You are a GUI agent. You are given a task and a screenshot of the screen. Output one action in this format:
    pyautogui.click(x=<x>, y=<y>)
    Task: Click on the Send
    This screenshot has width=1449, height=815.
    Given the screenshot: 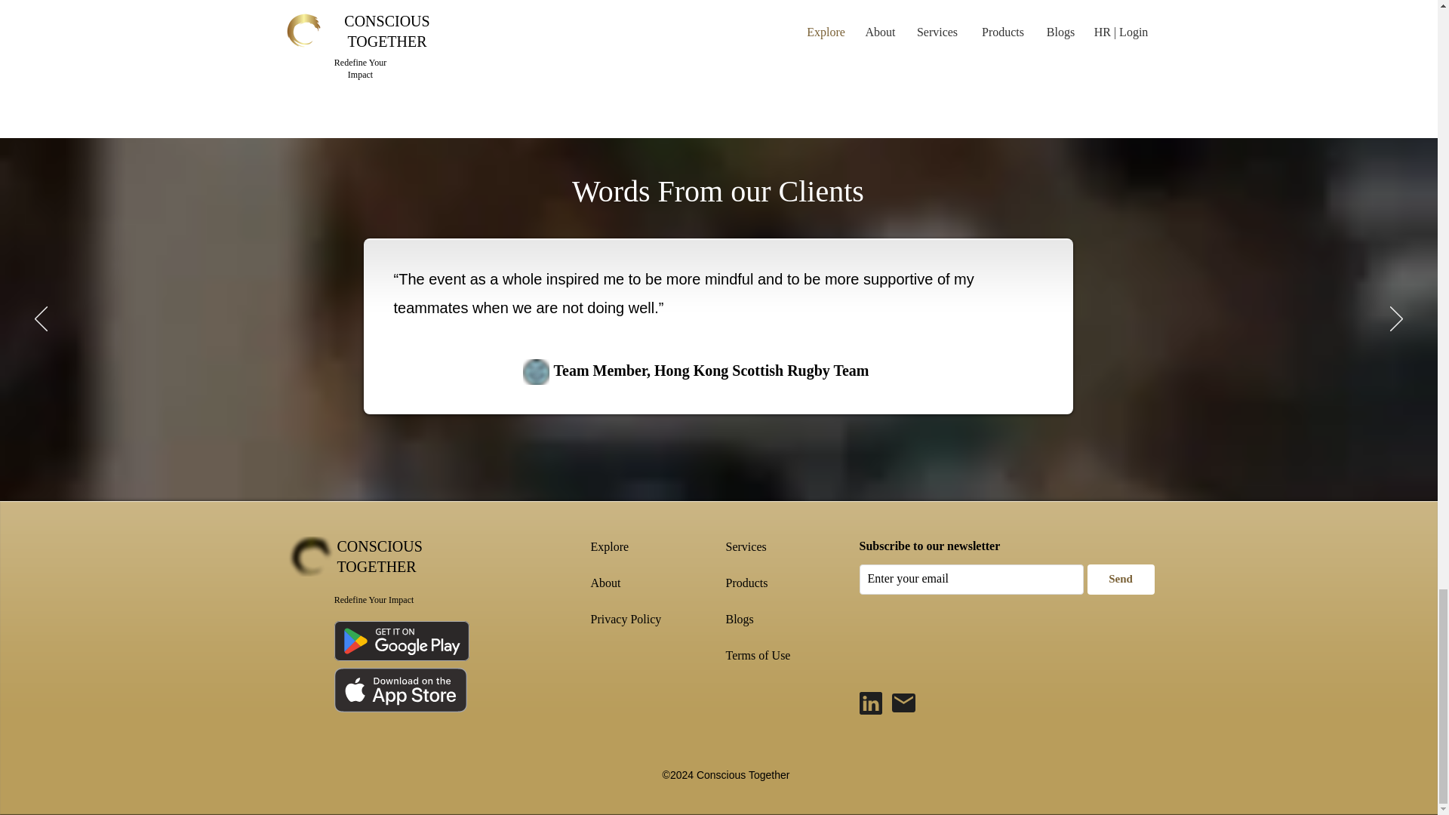 What is the action you would take?
    pyautogui.click(x=1120, y=580)
    